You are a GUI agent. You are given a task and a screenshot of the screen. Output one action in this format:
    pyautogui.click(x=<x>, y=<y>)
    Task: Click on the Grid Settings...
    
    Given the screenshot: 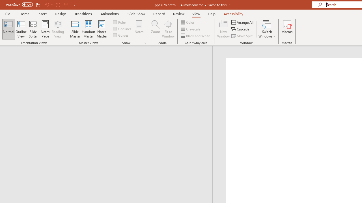 What is the action you would take?
    pyautogui.click(x=145, y=43)
    